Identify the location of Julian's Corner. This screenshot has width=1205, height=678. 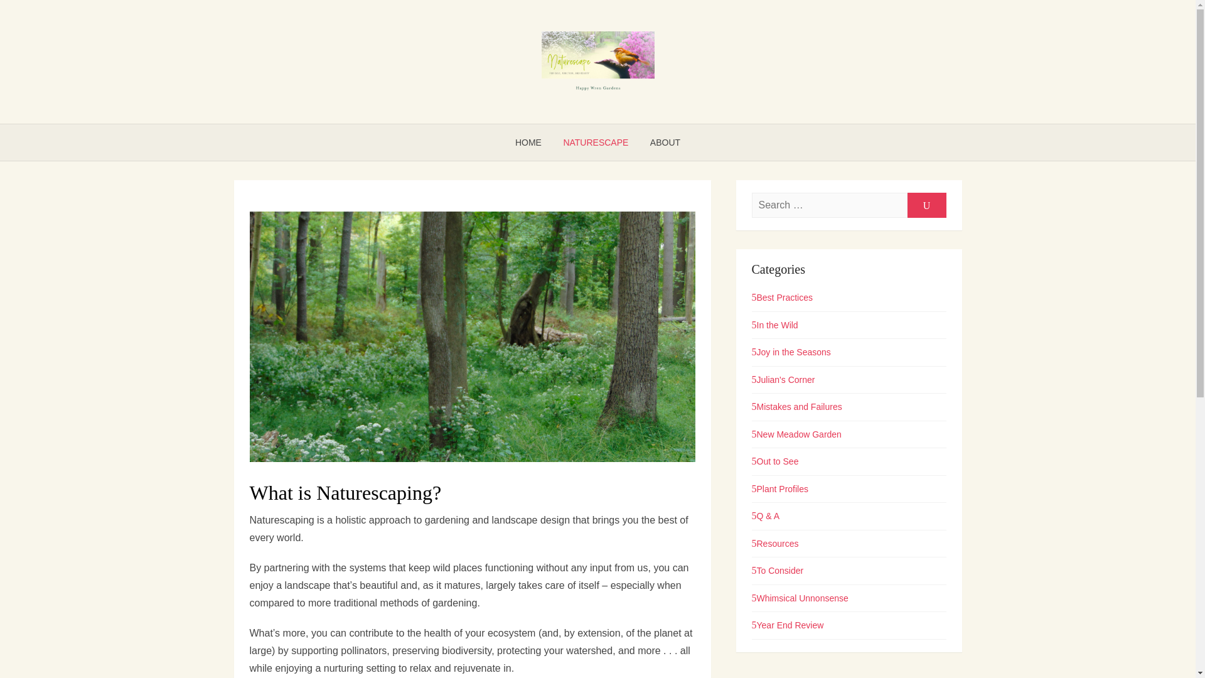
(783, 380).